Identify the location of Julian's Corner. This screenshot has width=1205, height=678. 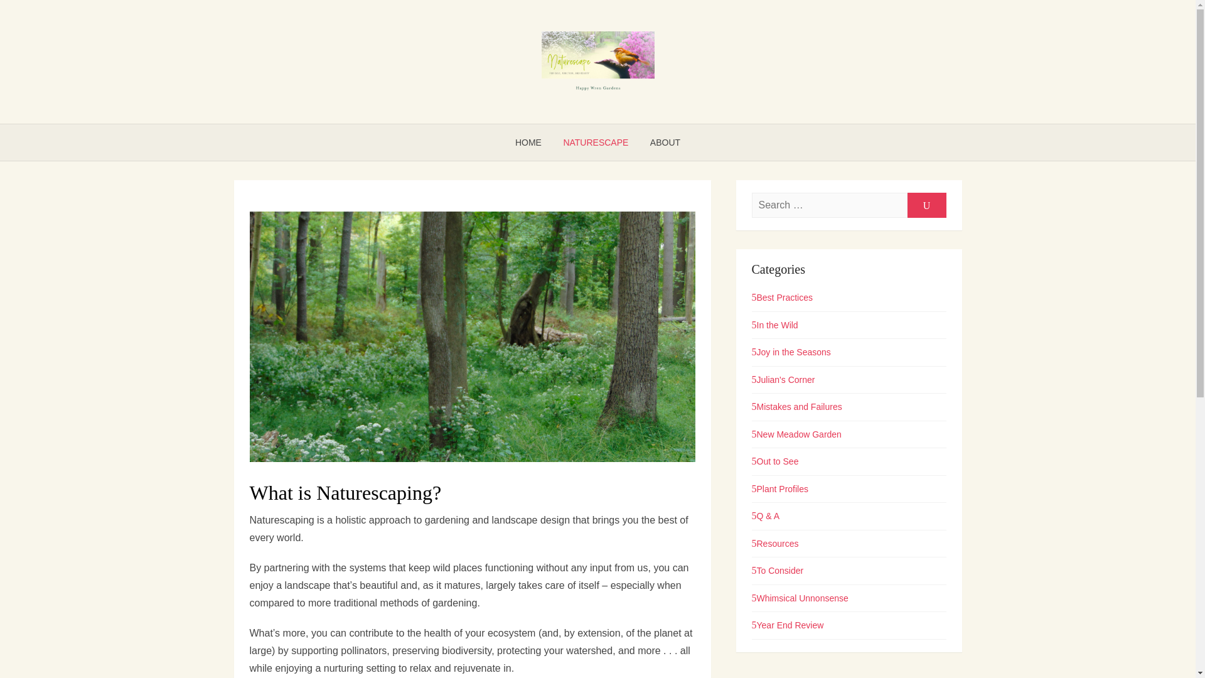
(783, 380).